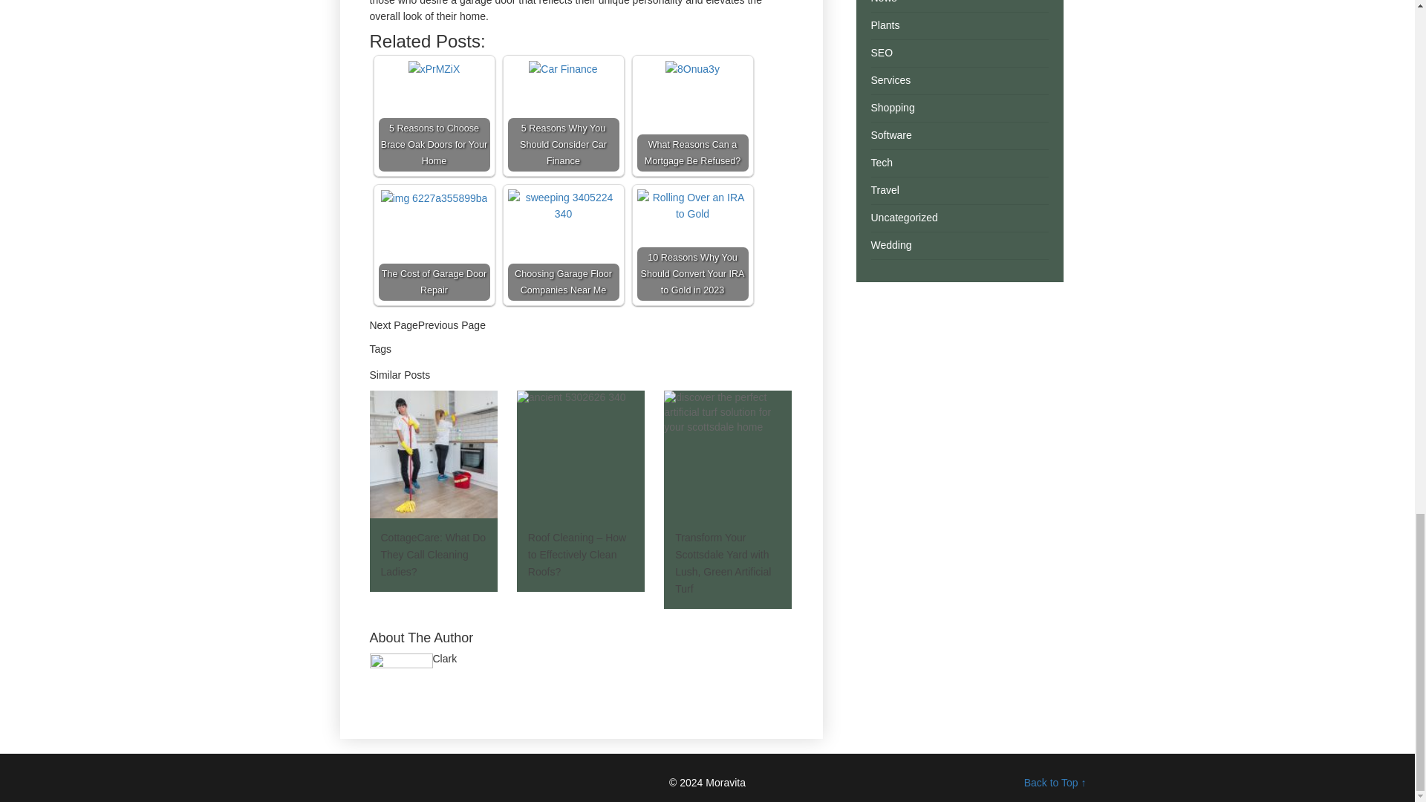 This screenshot has height=802, width=1426. What do you see at coordinates (434, 198) in the screenshot?
I see `The Cost of Garage Door Repair` at bounding box center [434, 198].